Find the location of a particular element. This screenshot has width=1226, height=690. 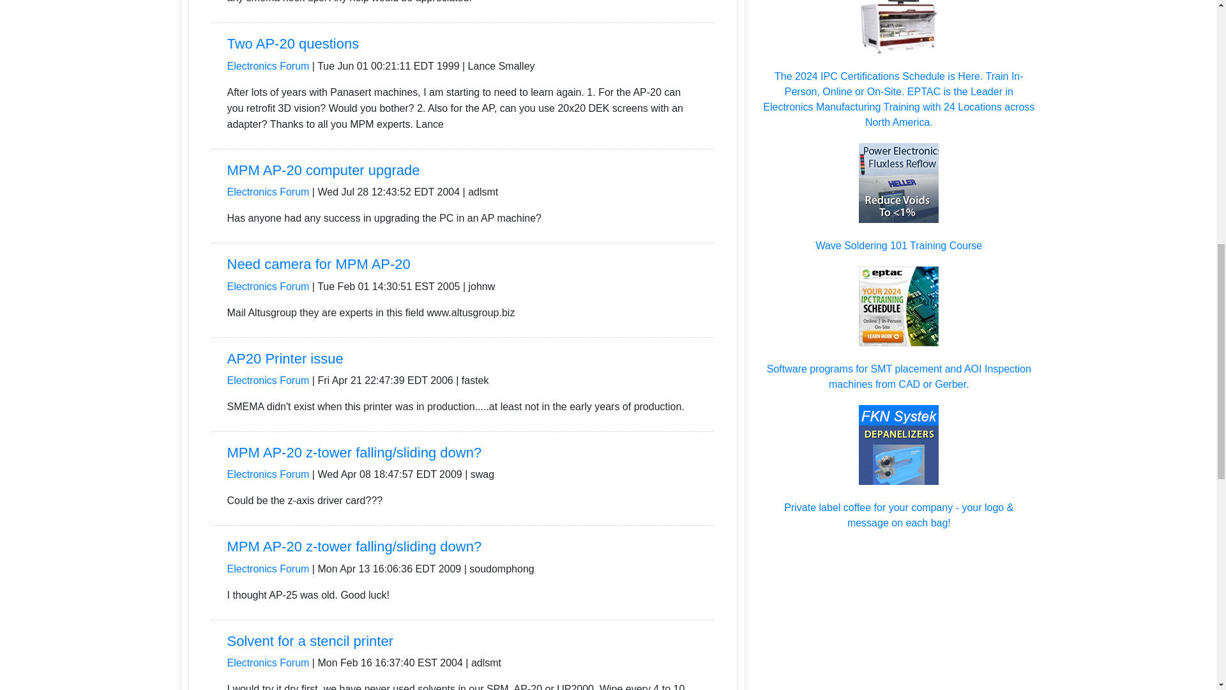

Electronics Forum is located at coordinates (268, 66).